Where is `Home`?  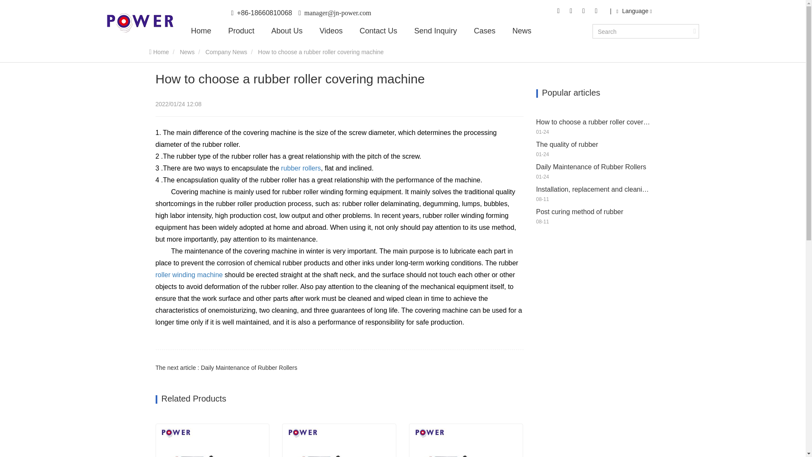
Home is located at coordinates (201, 30).